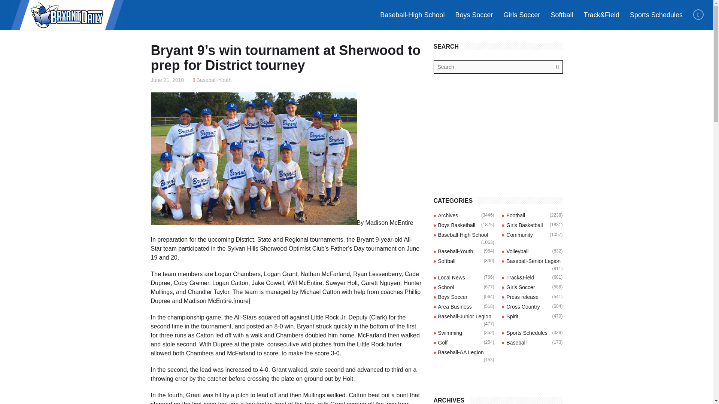 The width and height of the screenshot is (719, 404). What do you see at coordinates (656, 15) in the screenshot?
I see `Sports Schedules` at bounding box center [656, 15].